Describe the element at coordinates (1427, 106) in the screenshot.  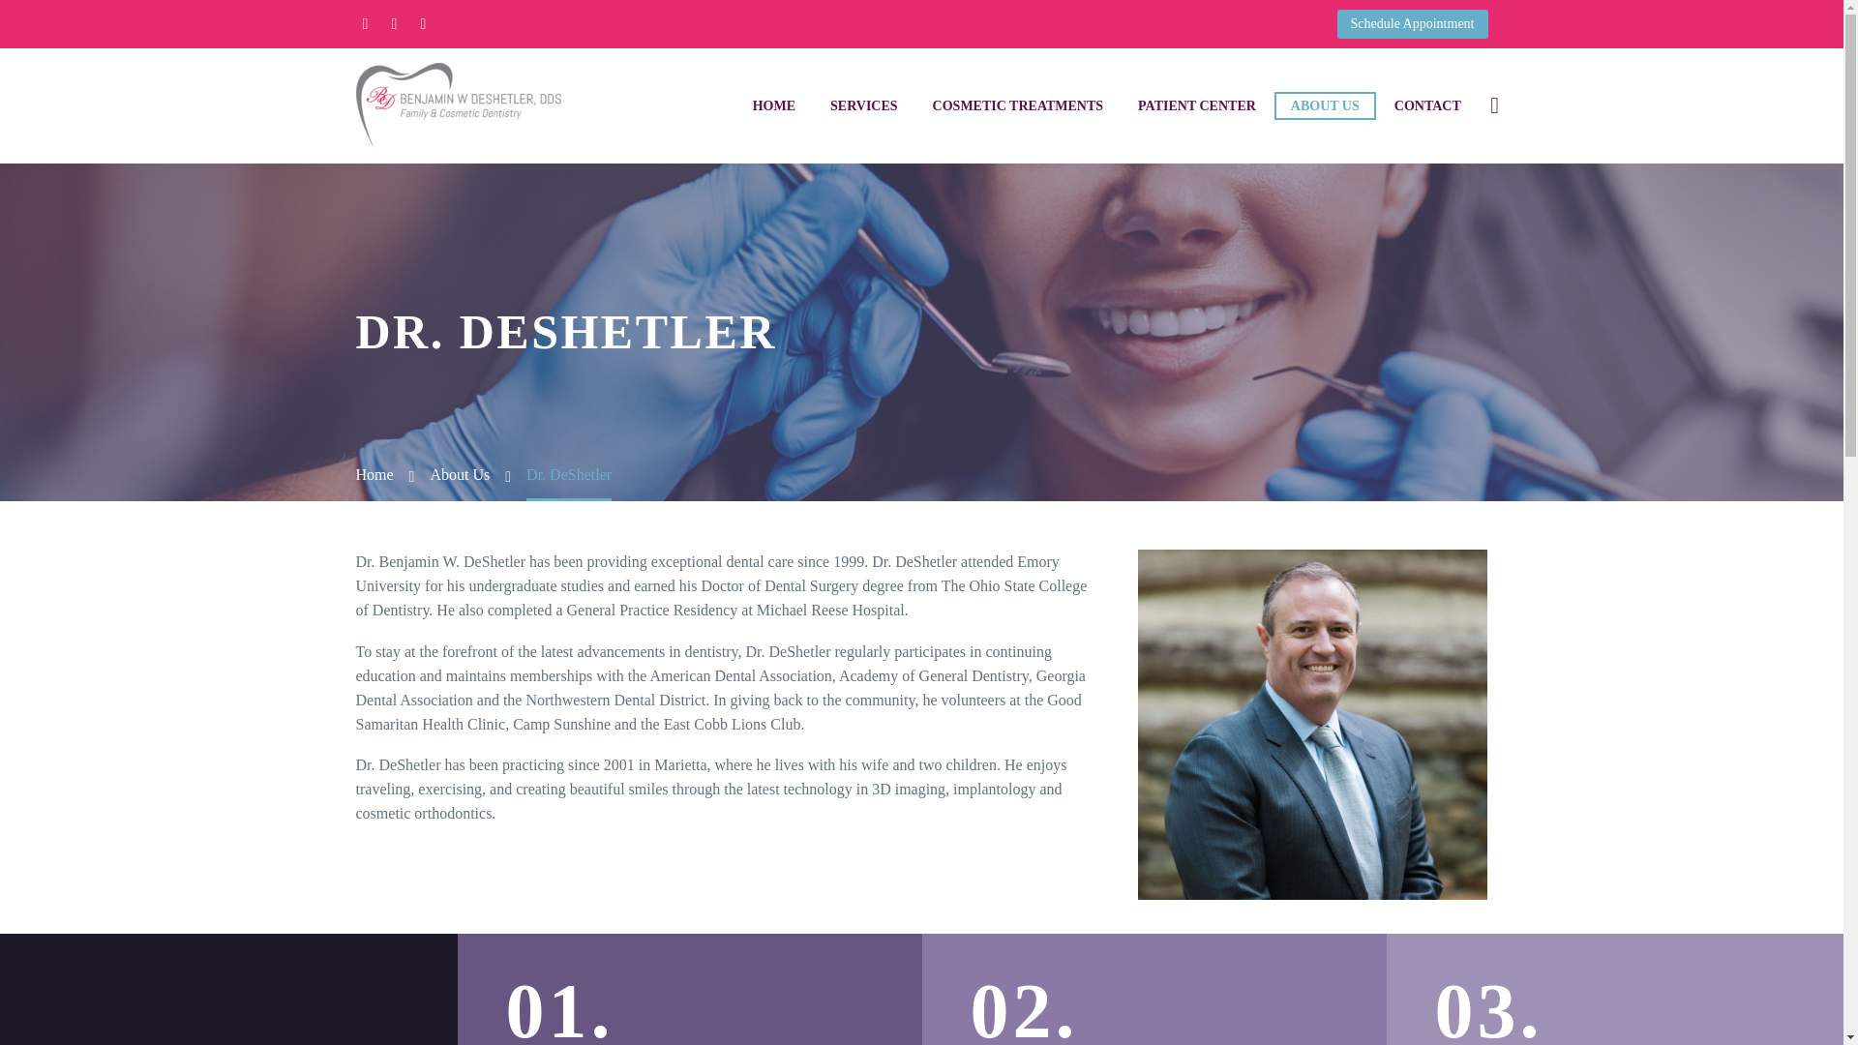
I see `CONTACT` at that location.